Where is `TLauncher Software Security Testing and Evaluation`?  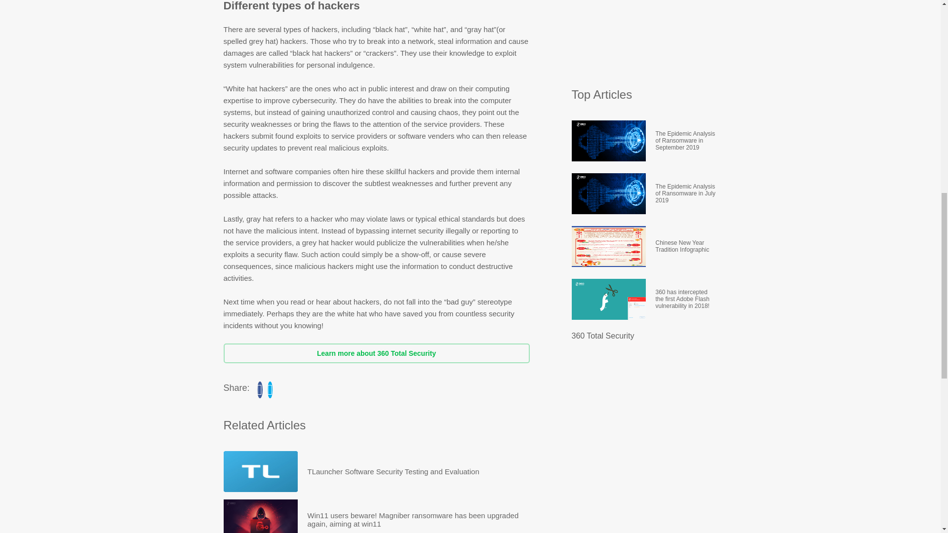 TLauncher Software Security Testing and Evaluation is located at coordinates (393, 471).